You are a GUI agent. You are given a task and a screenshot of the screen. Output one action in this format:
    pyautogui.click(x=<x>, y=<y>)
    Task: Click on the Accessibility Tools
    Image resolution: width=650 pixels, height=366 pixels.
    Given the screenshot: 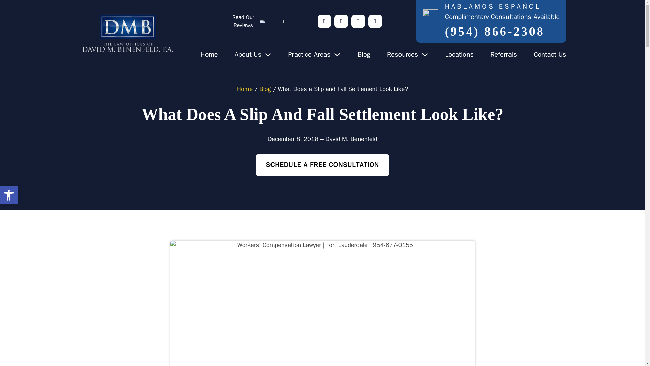 What is the action you would take?
    pyautogui.click(x=9, y=195)
    